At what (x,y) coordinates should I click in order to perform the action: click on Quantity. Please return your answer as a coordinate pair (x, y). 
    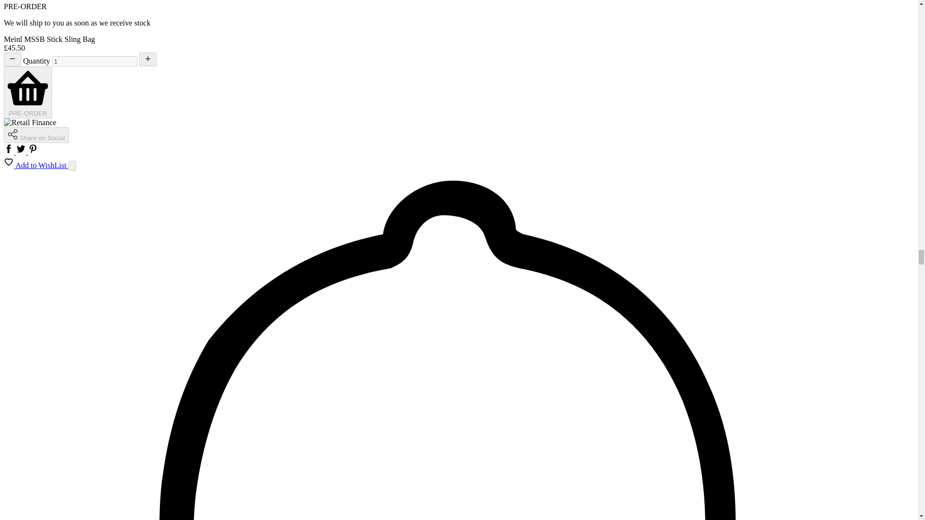
    Looking at the image, I should click on (94, 61).